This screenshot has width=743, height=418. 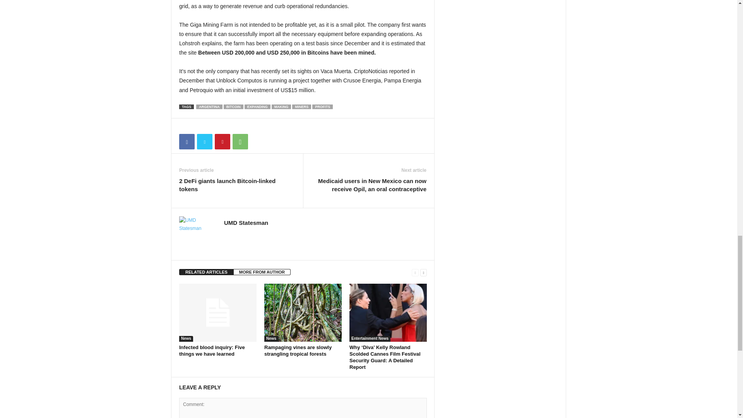 What do you see at coordinates (281, 107) in the screenshot?
I see `MAKING` at bounding box center [281, 107].